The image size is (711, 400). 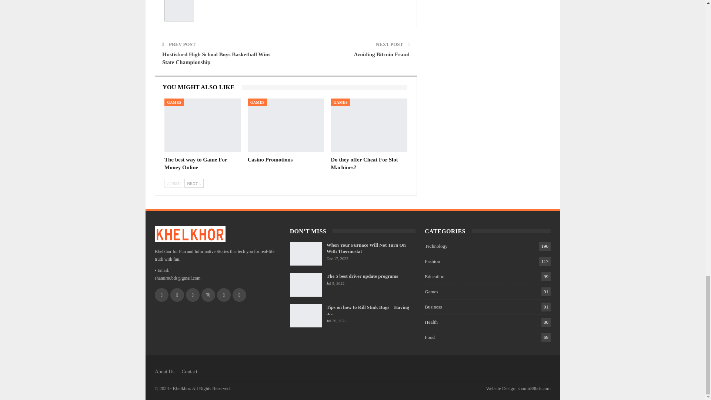 What do you see at coordinates (286, 125) in the screenshot?
I see `Casino Promotions` at bounding box center [286, 125].